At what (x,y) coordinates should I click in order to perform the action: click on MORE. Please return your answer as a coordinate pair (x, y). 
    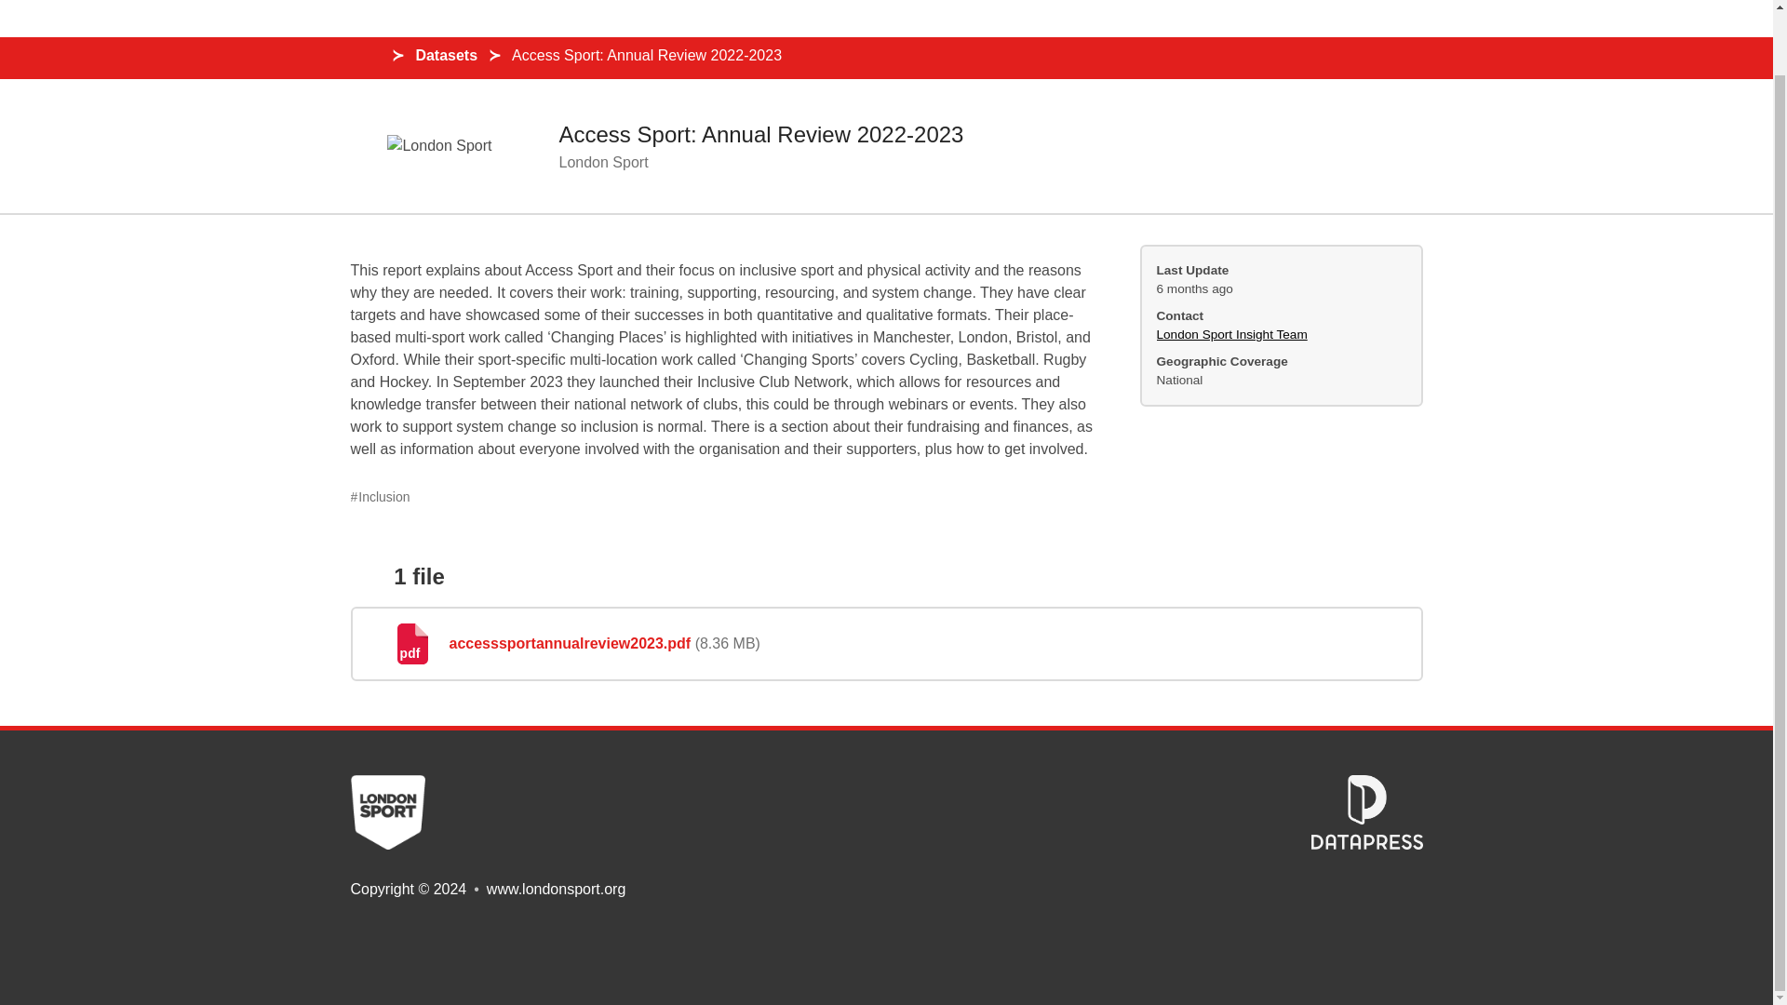
    Looking at the image, I should click on (1241, 19).